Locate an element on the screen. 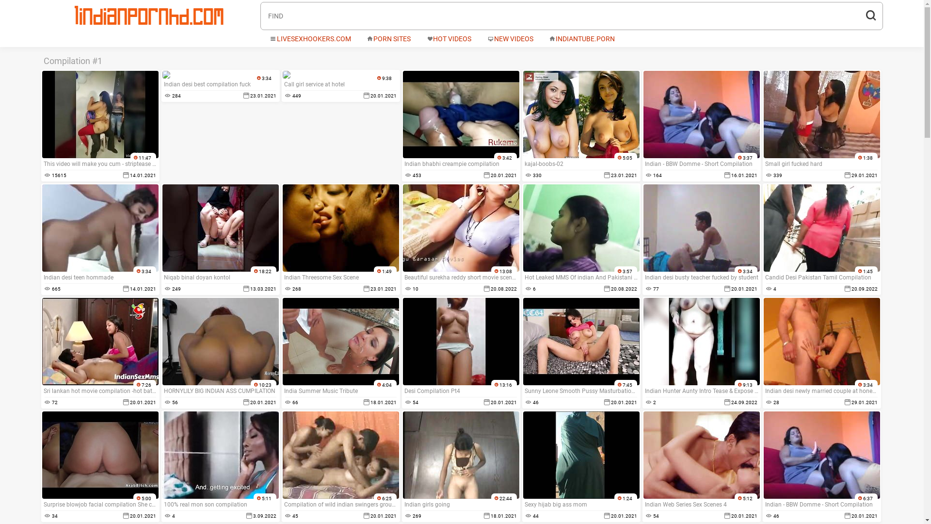  3:42
Indian bhabhi creampie compilation
453
20.01.2021 is located at coordinates (461, 126).